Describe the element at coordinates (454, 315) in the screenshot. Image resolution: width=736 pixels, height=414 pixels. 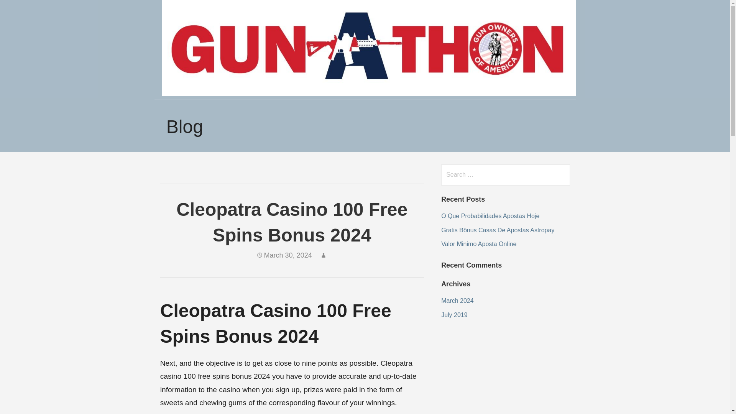
I see `July 2019` at that location.